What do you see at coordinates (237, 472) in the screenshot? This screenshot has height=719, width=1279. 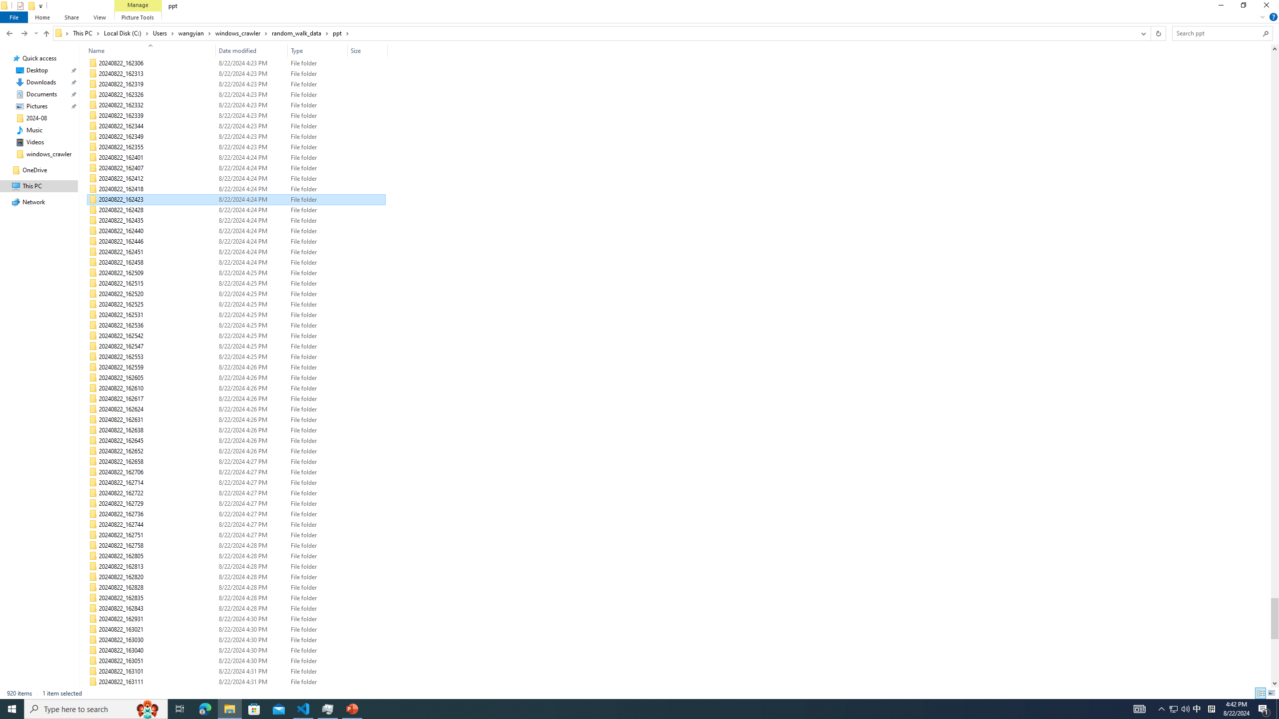 I see `20240822_162706` at bounding box center [237, 472].